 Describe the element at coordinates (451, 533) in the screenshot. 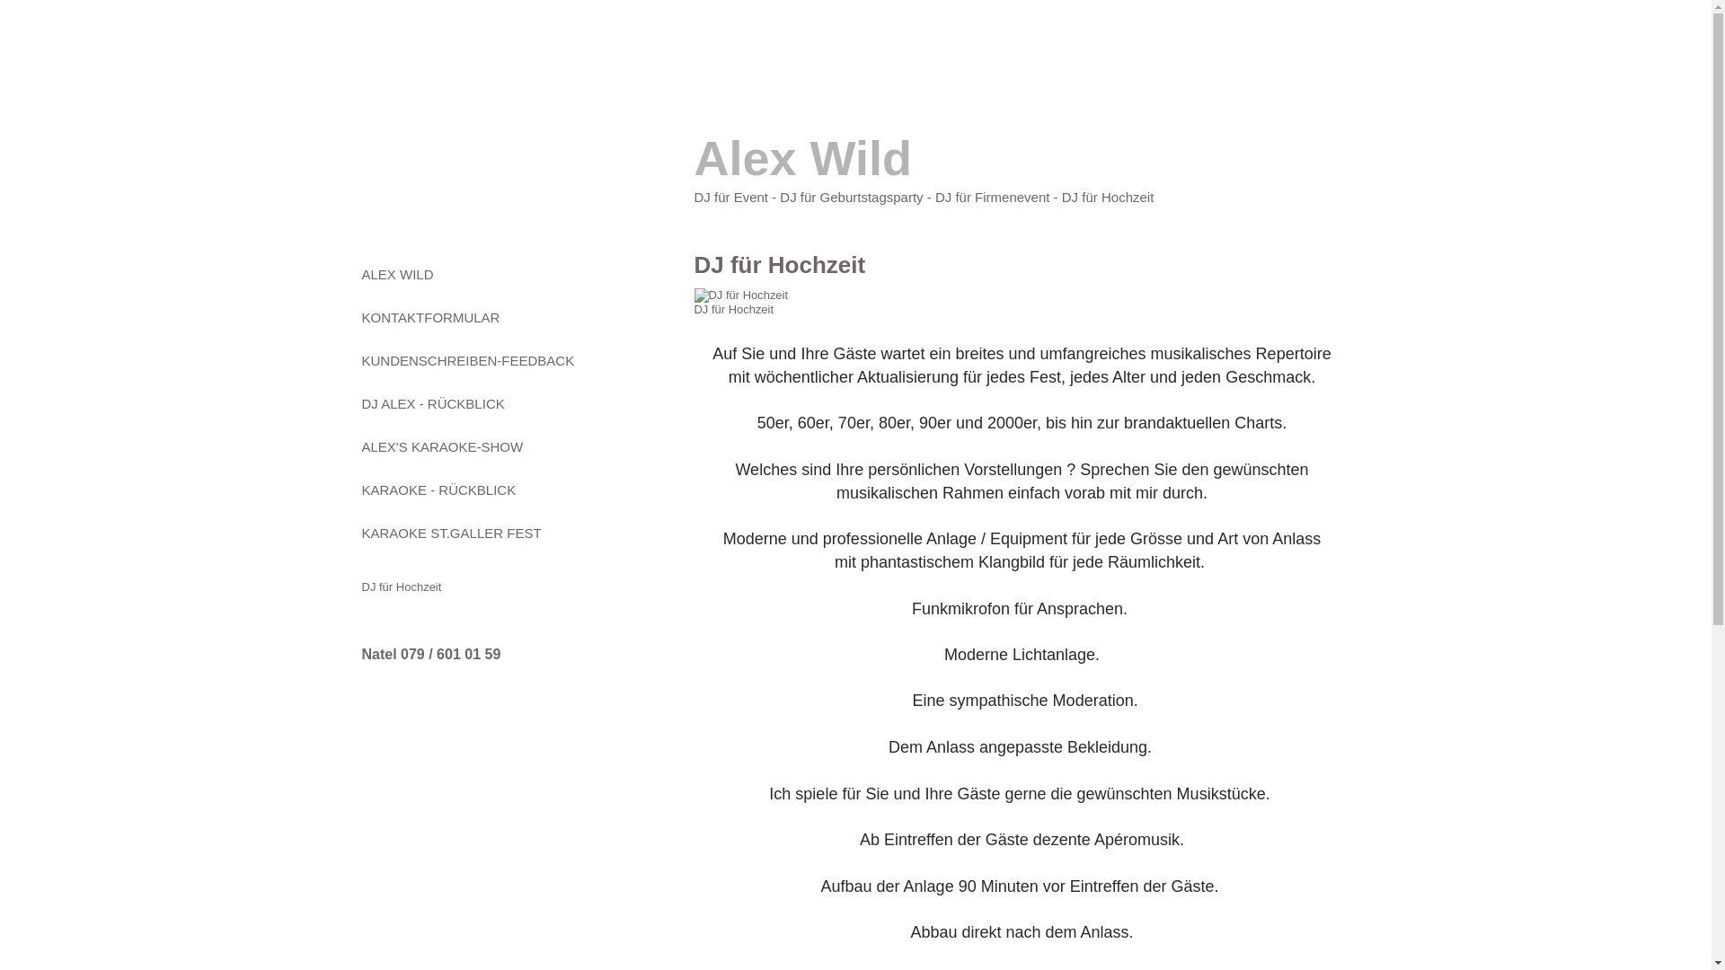

I see `KARAOKE ST.GALLER FEST` at that location.